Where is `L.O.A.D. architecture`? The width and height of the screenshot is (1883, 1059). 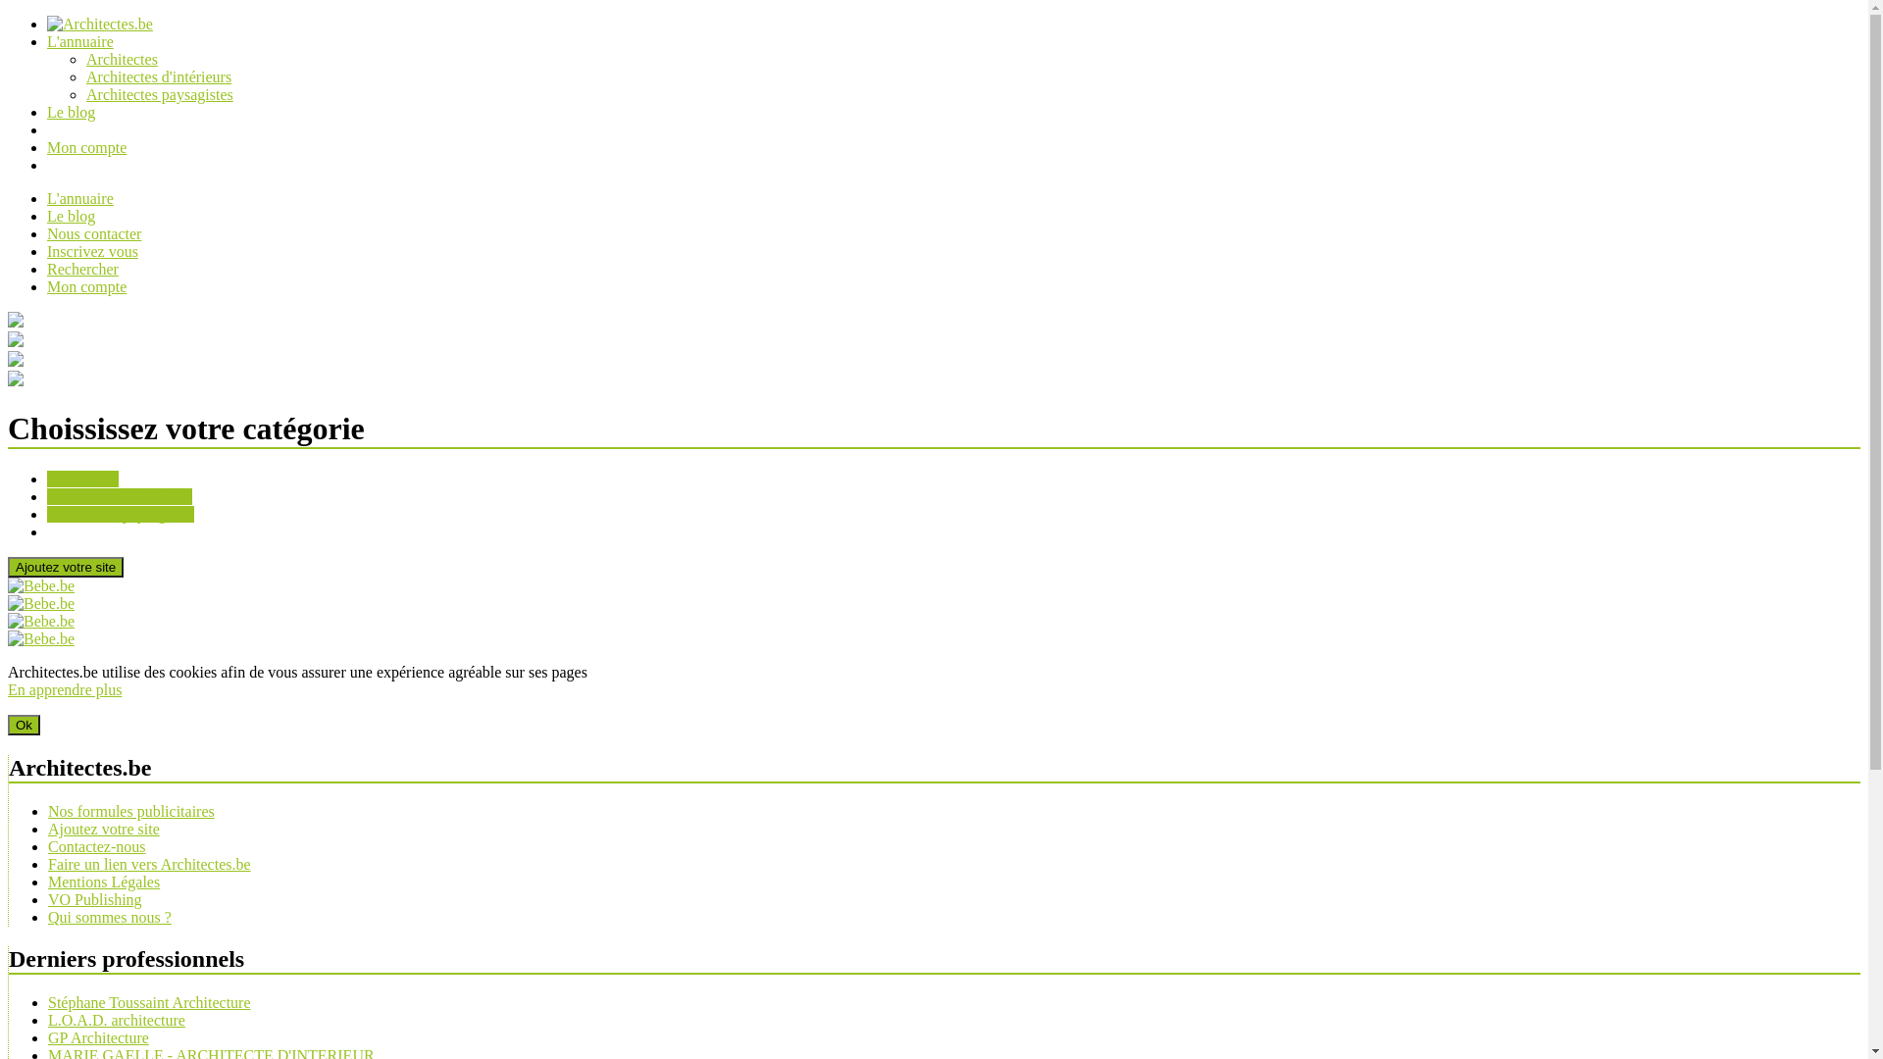 L.O.A.D. architecture is located at coordinates (117, 1020).